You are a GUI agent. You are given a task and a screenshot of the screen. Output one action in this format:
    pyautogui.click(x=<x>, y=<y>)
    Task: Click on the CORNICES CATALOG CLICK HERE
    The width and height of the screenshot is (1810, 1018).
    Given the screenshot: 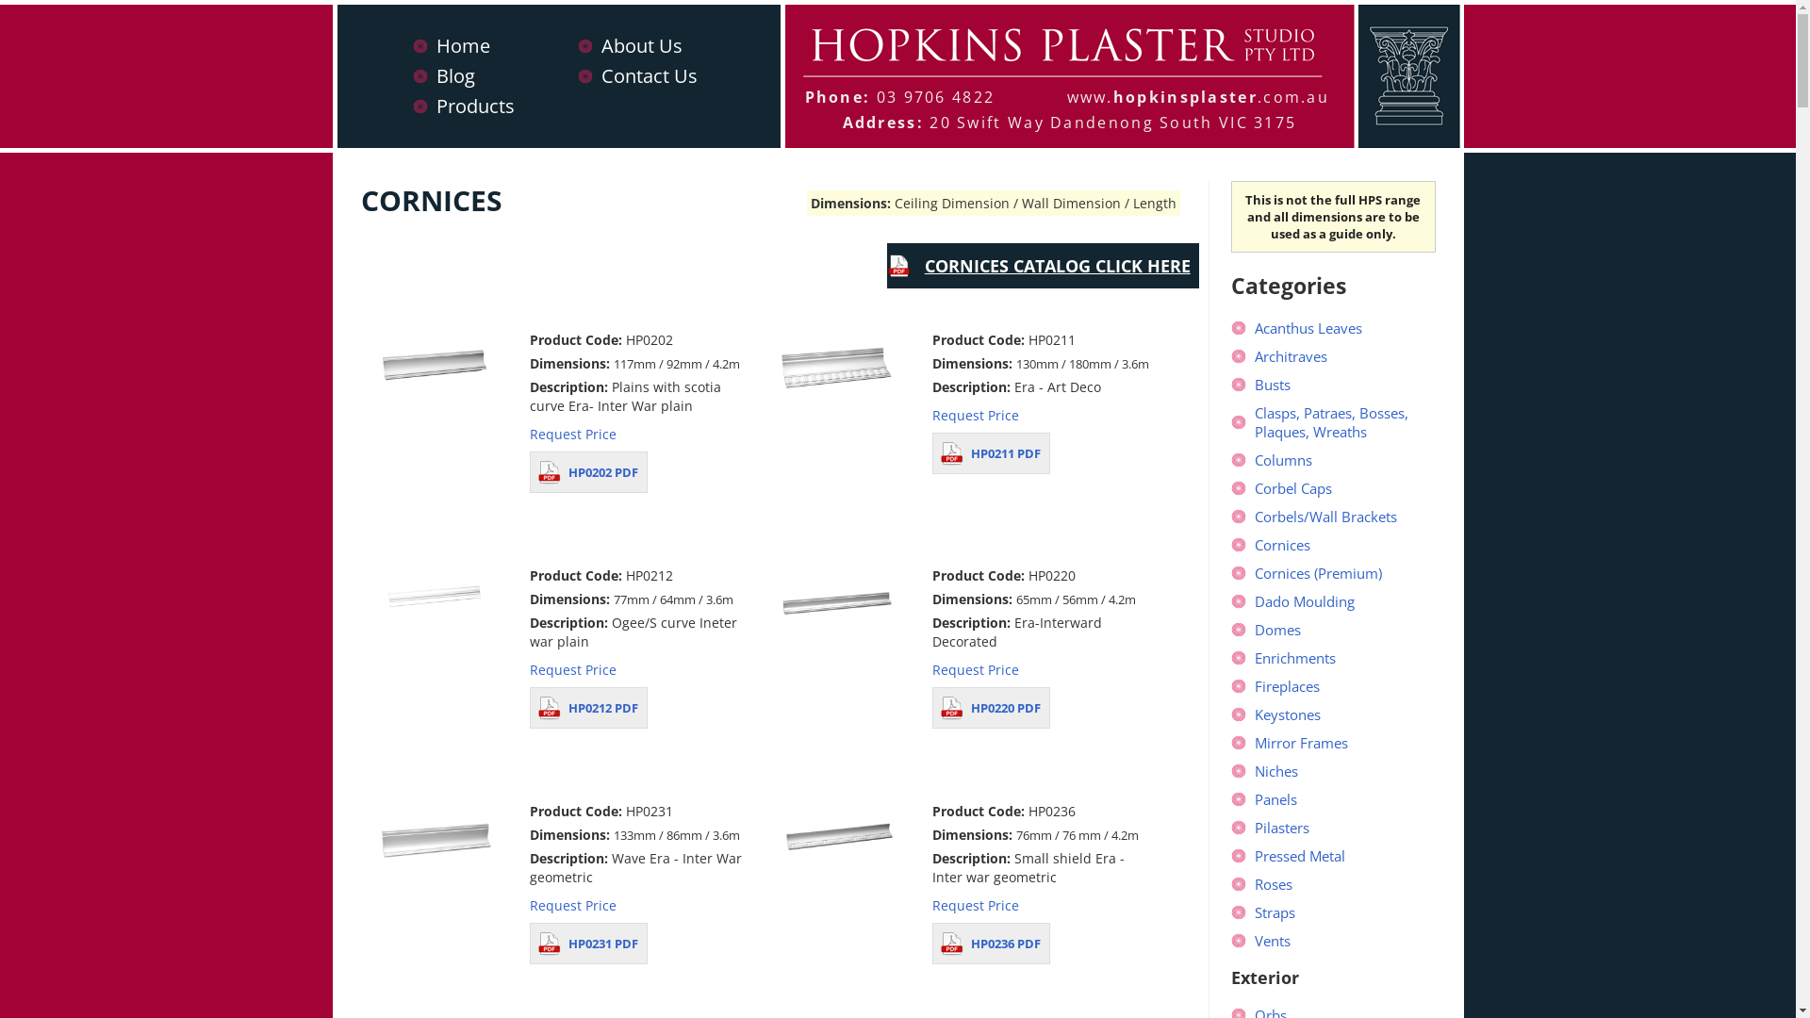 What is the action you would take?
    pyautogui.click(x=1043, y=266)
    